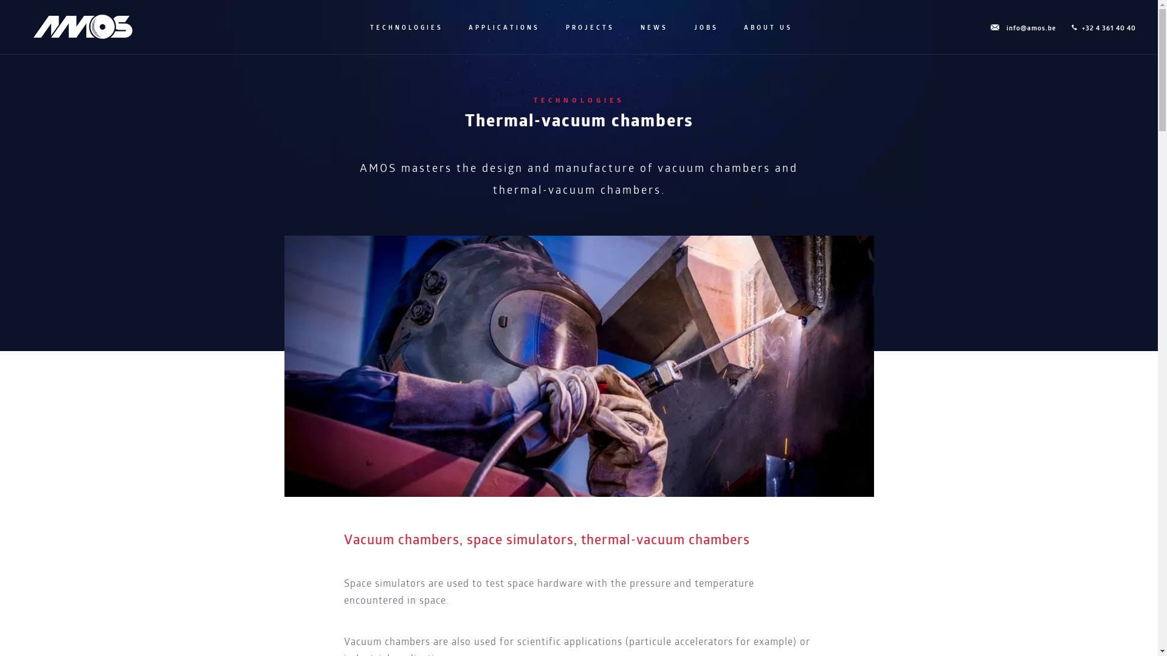 This screenshot has width=1167, height=656. I want to click on TECHNOLOGIES, so click(405, 28).